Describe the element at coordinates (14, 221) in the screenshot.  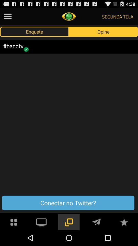
I see `tap the icon below conectar no twitter? icon` at that location.